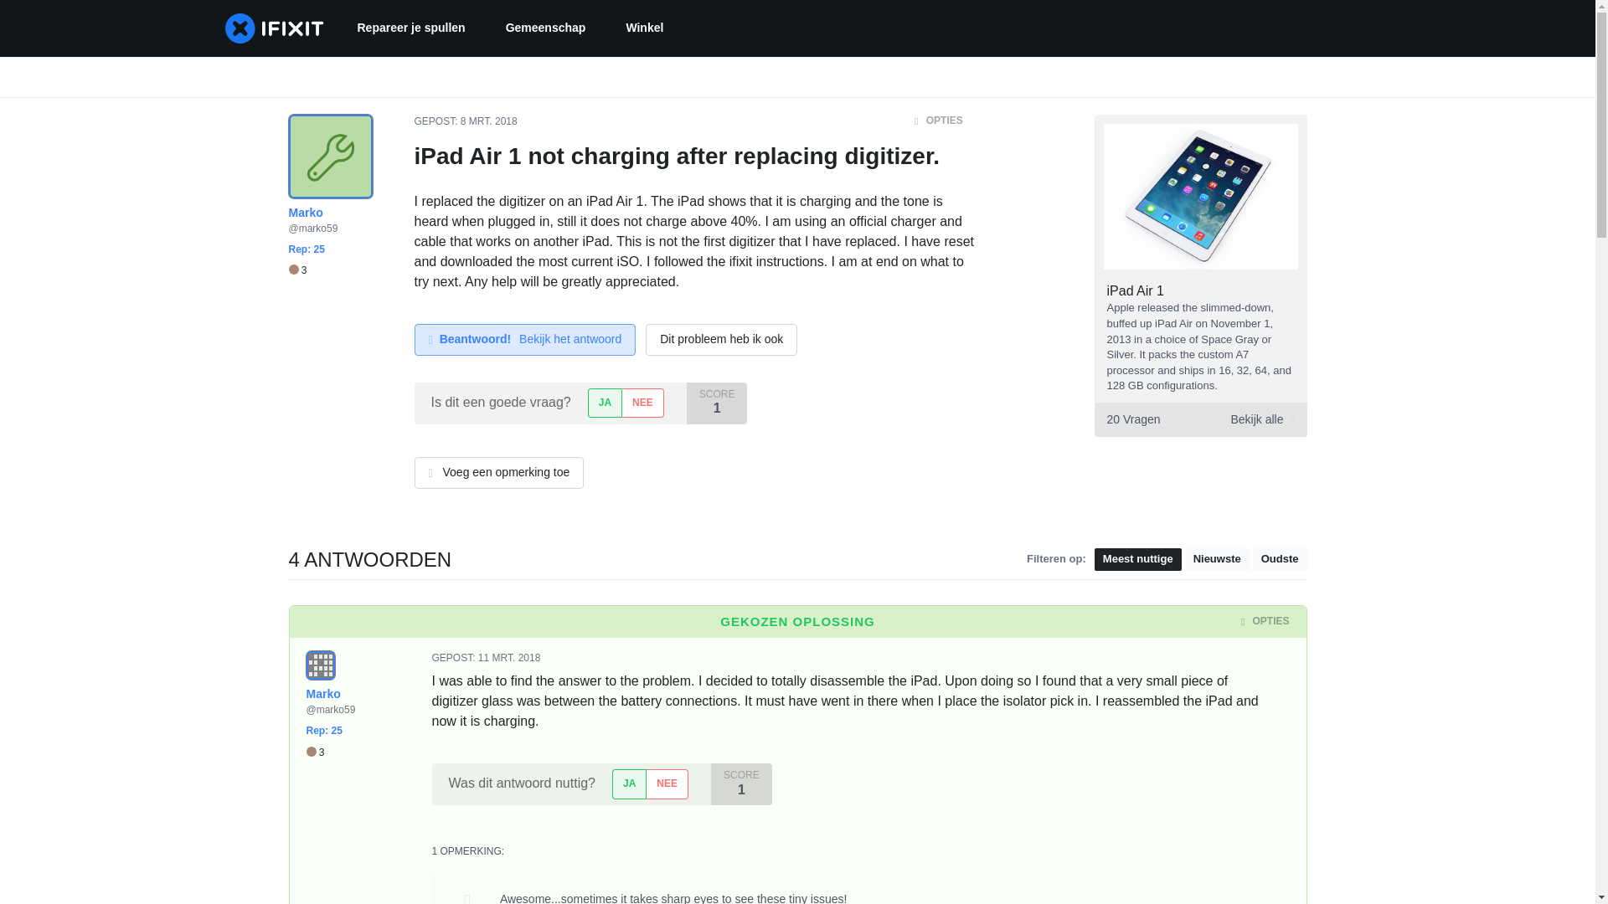  I want to click on Sun, 11 Mar 2018 14:11:07 -0700, so click(509, 657).